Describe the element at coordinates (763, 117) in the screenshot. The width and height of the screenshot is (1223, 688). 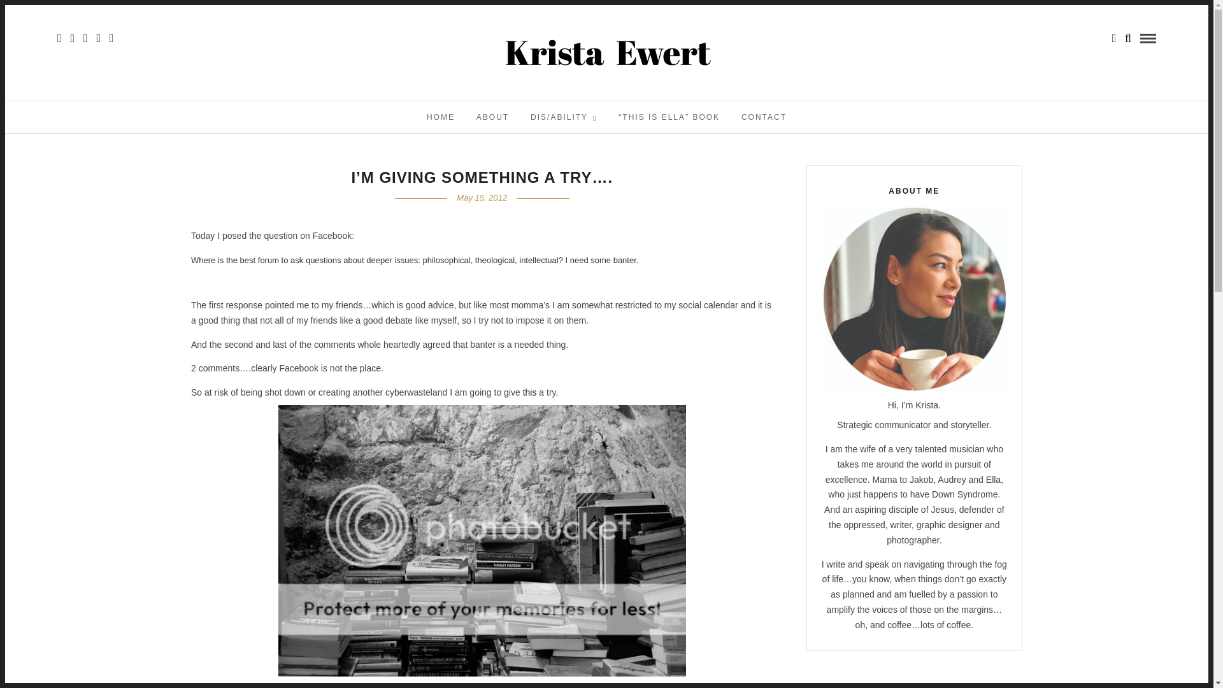
I see `CONTACT` at that location.